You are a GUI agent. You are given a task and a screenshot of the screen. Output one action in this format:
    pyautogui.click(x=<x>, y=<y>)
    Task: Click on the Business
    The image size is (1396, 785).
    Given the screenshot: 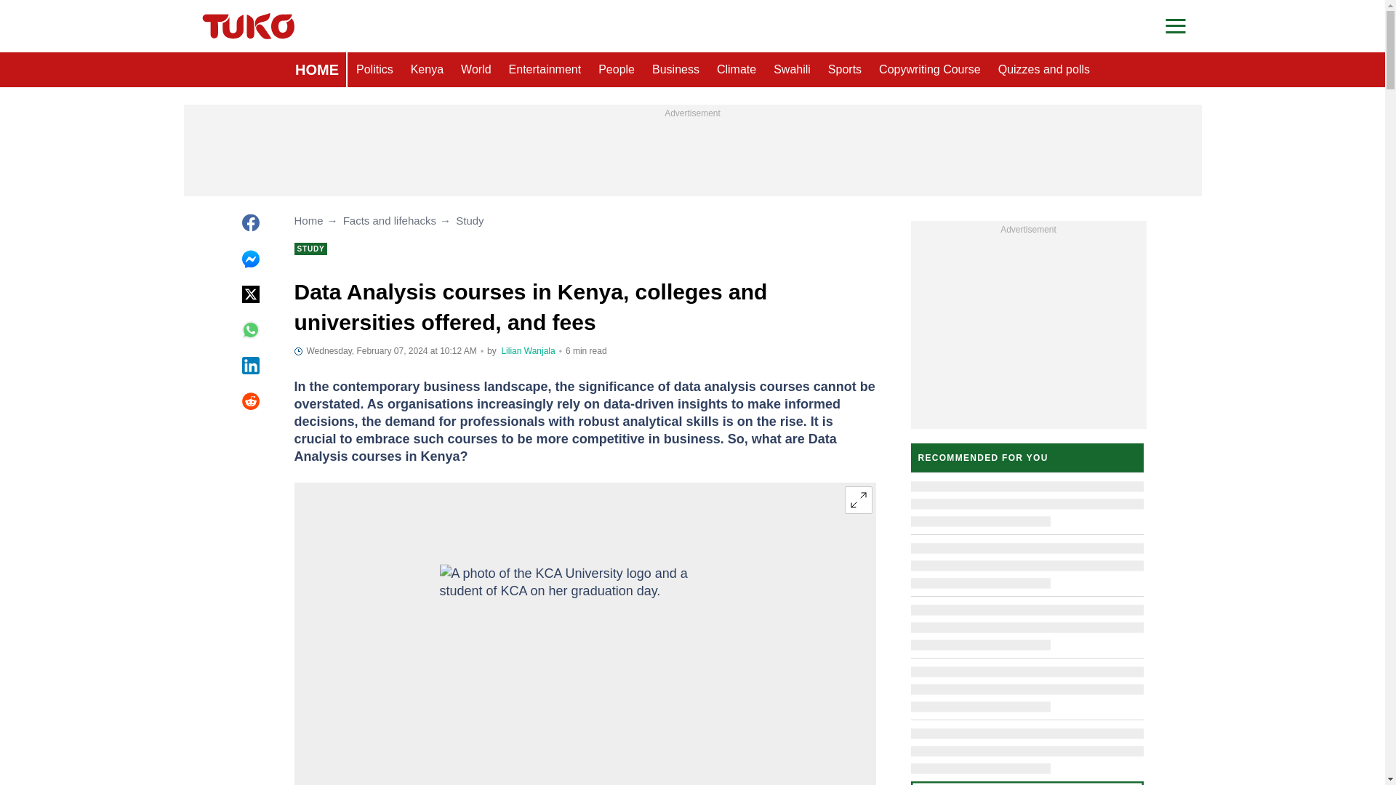 What is the action you would take?
    pyautogui.click(x=675, y=70)
    